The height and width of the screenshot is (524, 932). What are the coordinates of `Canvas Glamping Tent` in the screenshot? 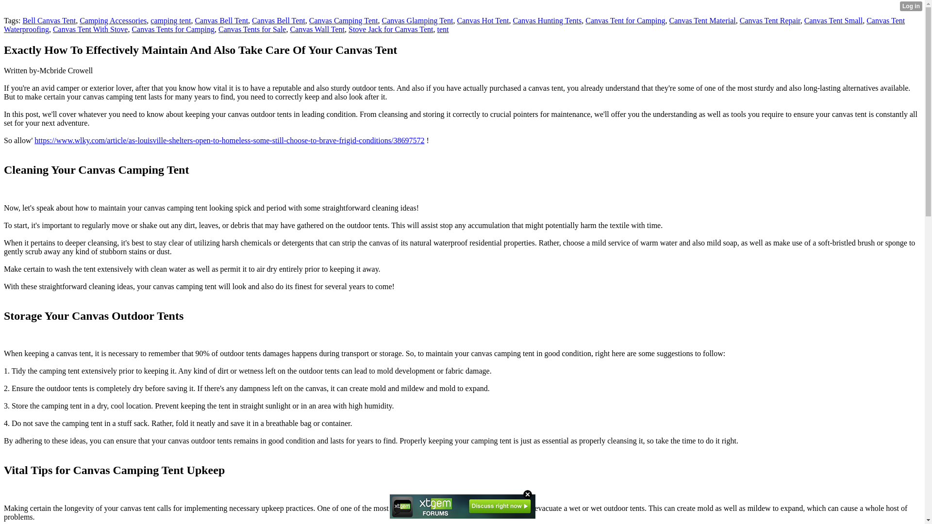 It's located at (417, 20).